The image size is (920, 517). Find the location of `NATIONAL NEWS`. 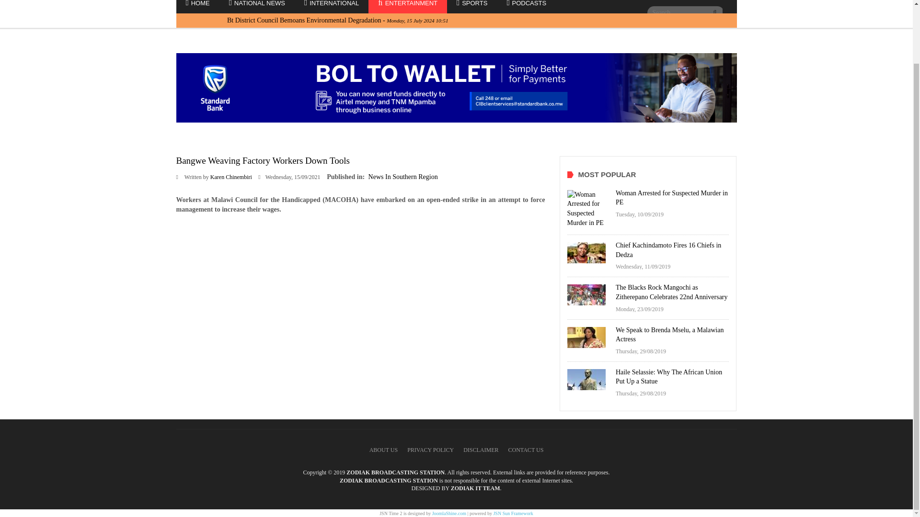

NATIONAL NEWS is located at coordinates (257, 8).